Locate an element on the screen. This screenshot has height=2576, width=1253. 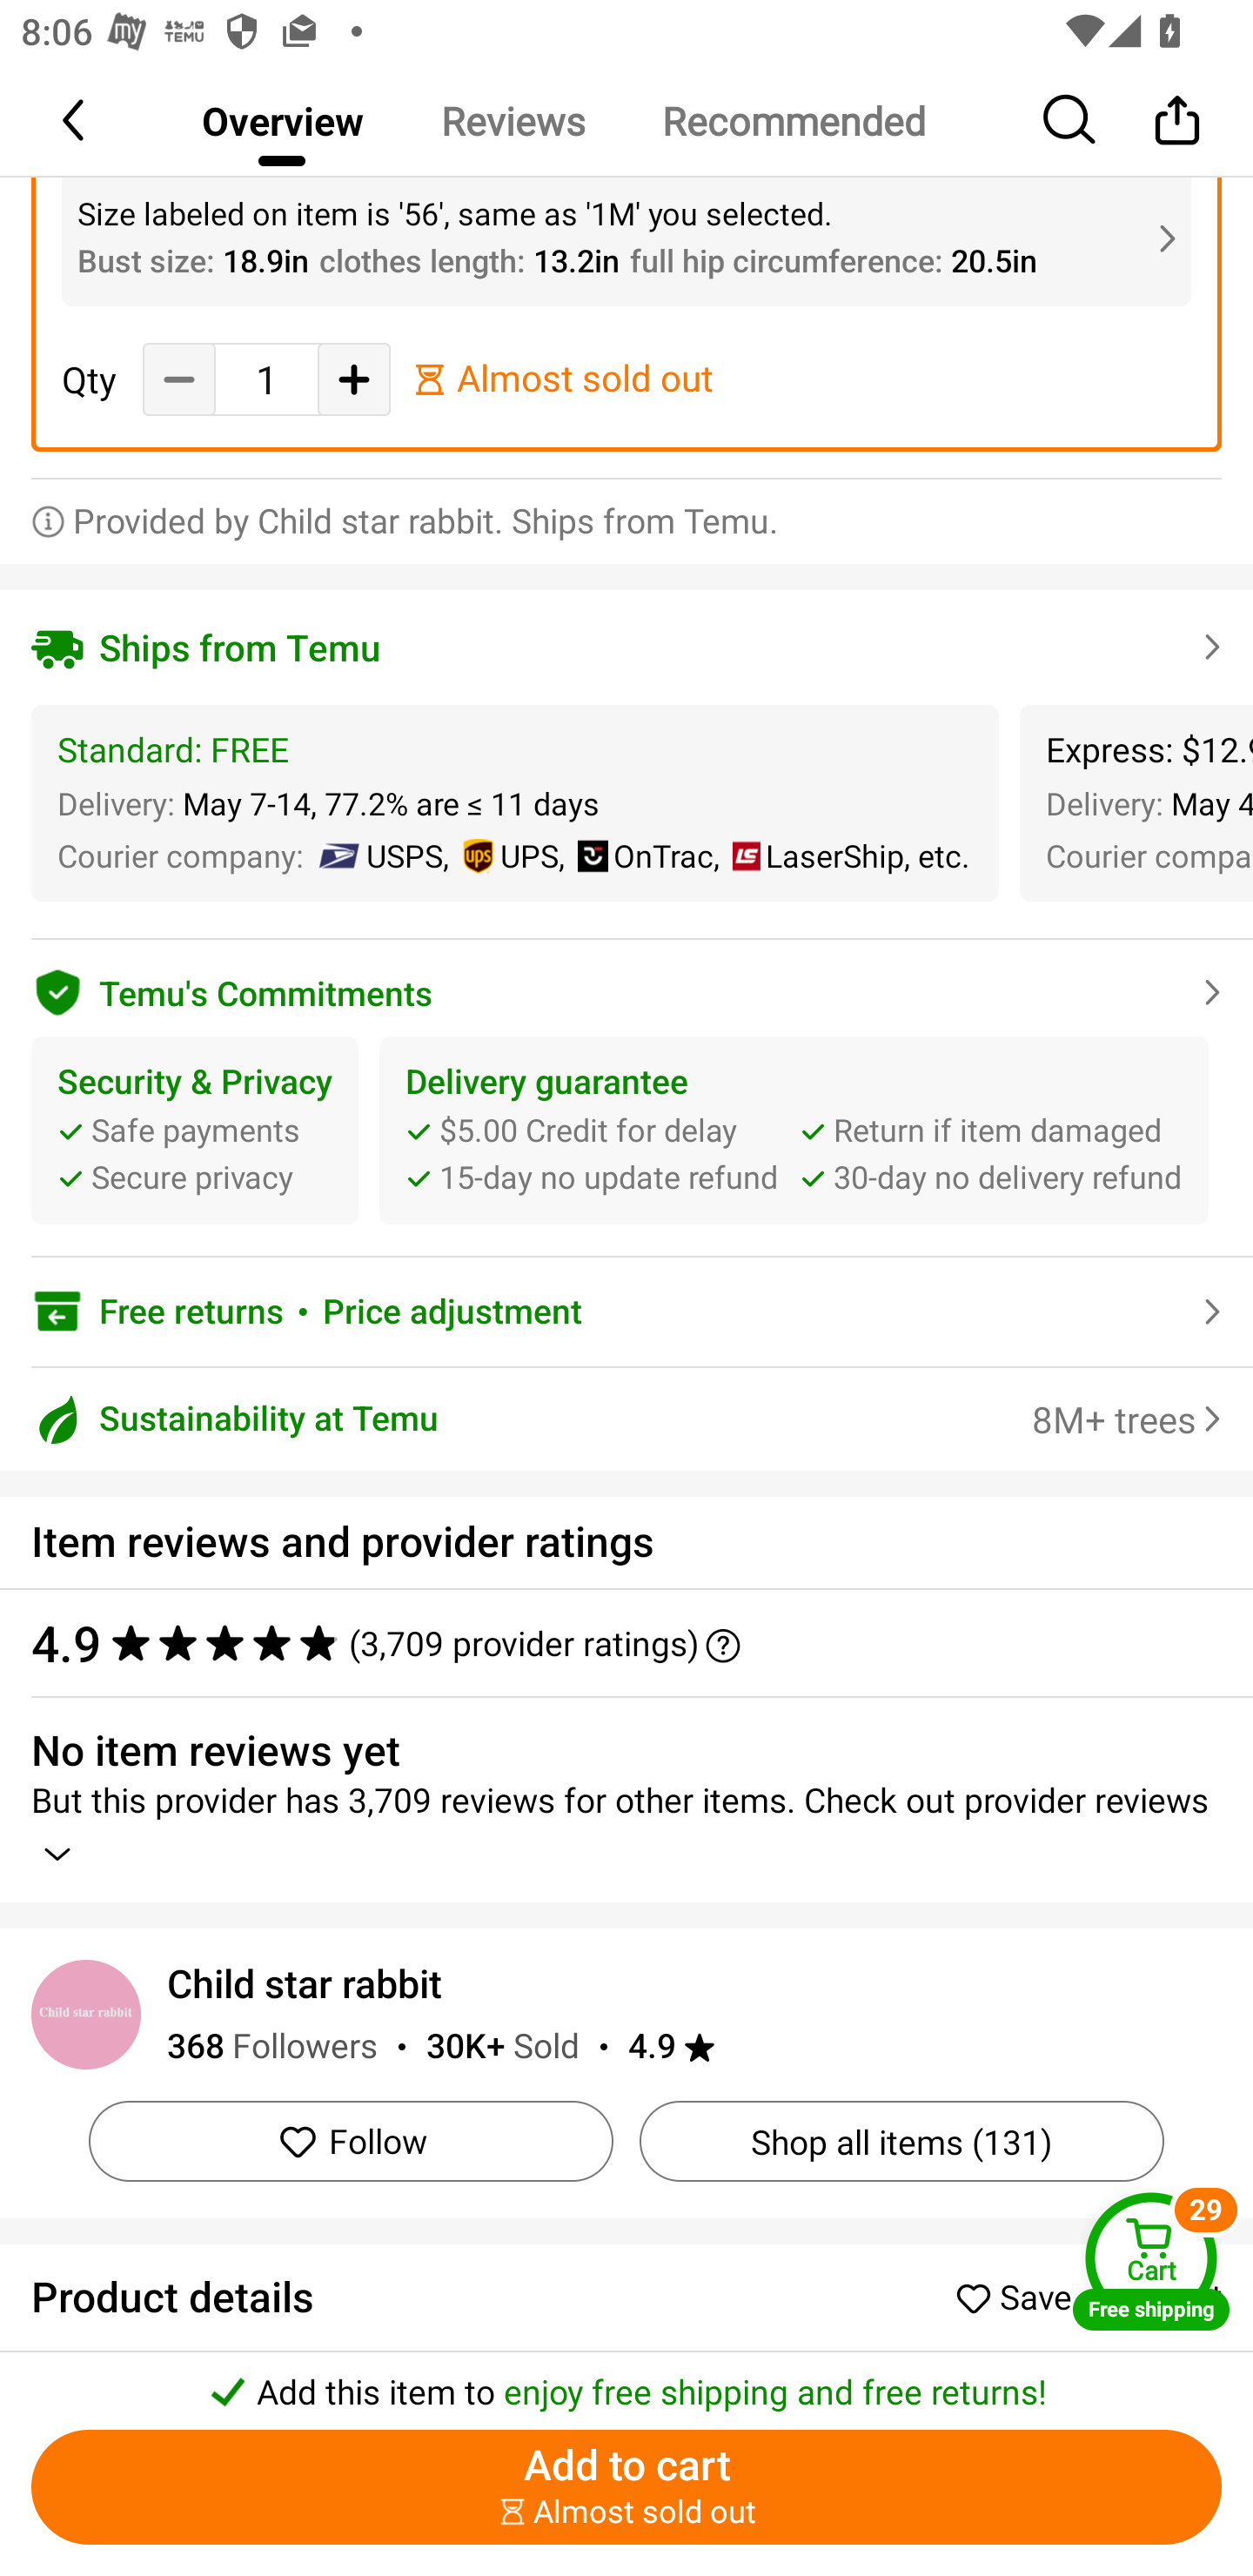
Add Quantity button is located at coordinates (353, 378).